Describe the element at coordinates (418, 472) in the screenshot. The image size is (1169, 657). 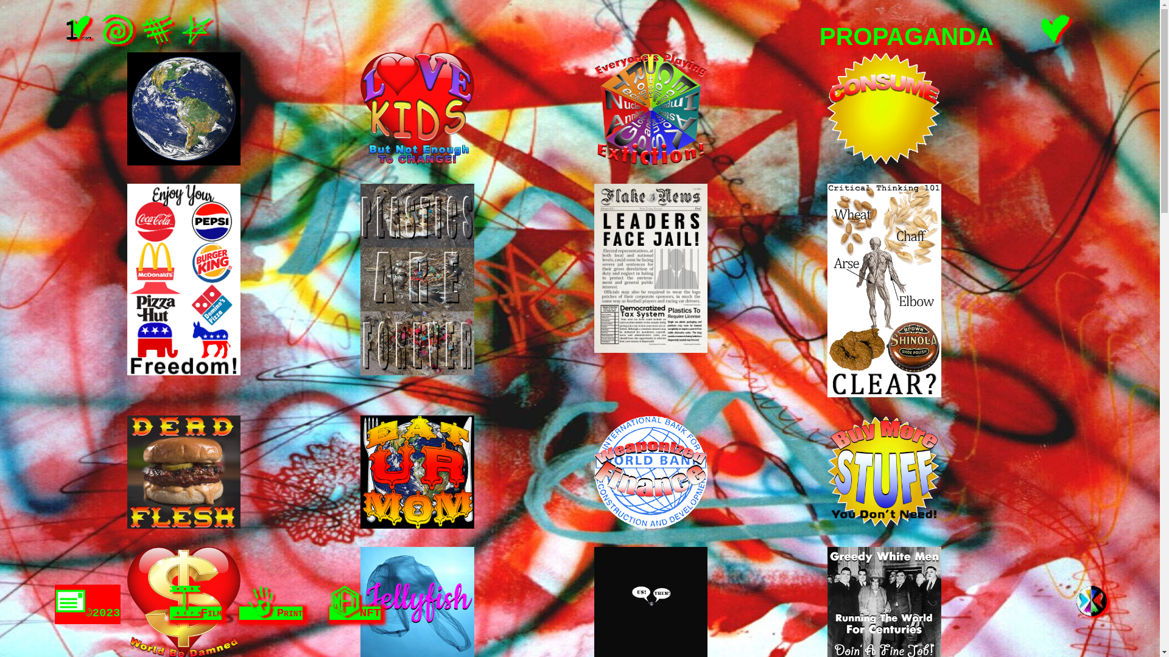
I see `Eat Ur Mom!` at that location.